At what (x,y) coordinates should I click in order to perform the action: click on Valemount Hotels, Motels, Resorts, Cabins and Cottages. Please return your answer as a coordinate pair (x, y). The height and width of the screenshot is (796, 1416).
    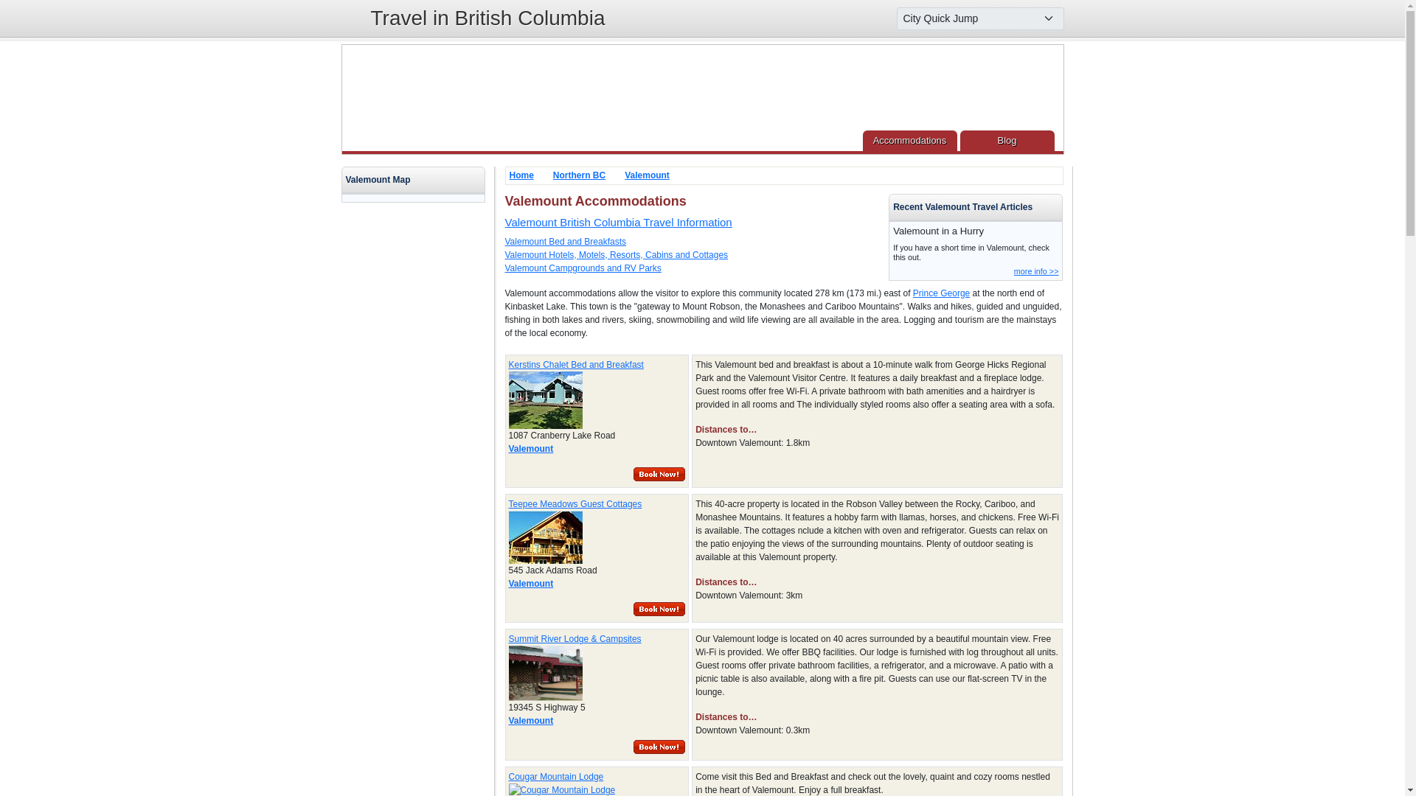
    Looking at the image, I should click on (615, 255).